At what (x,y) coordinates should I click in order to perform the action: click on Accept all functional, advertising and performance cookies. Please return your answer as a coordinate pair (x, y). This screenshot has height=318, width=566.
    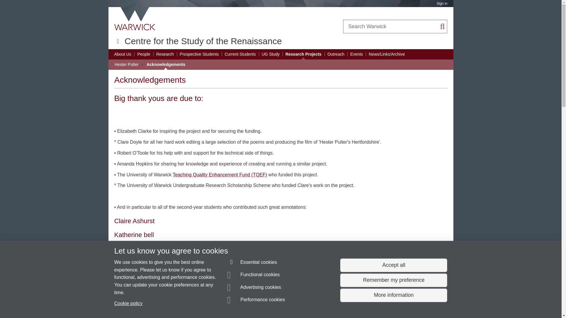
    Looking at the image, I should click on (393, 265).